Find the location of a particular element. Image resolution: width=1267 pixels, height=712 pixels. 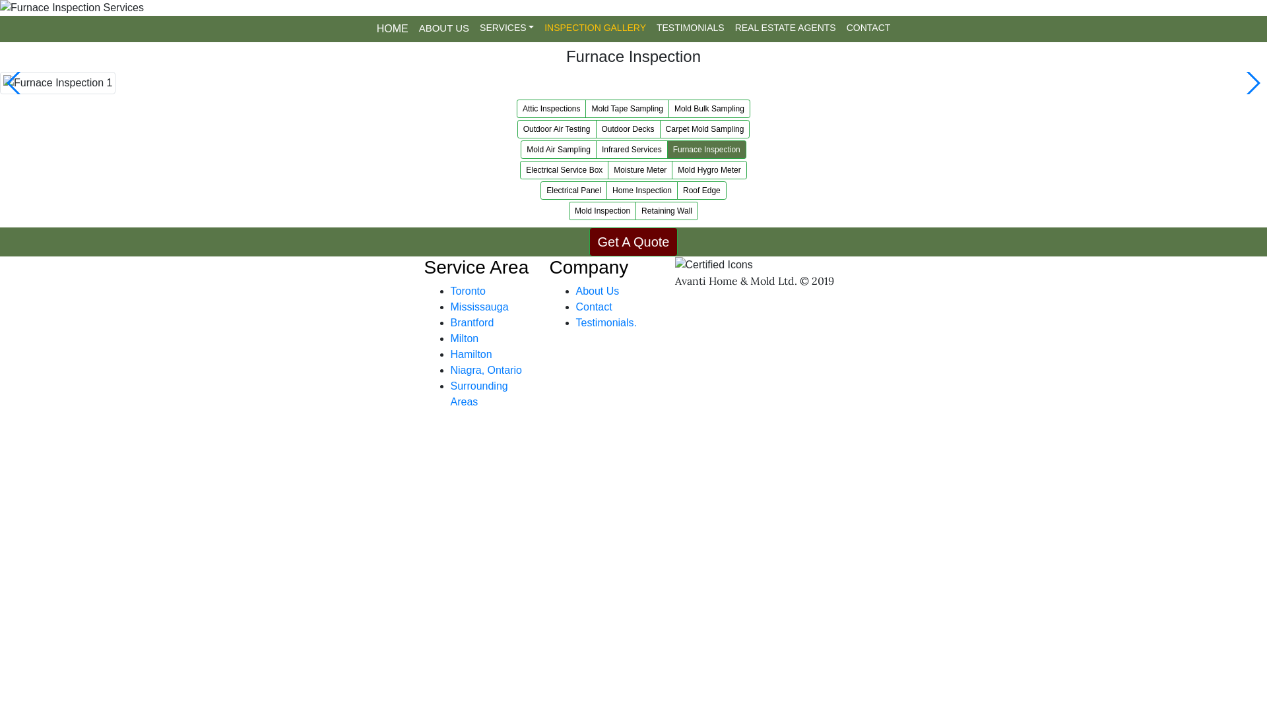

Toronto is located at coordinates (467, 291).